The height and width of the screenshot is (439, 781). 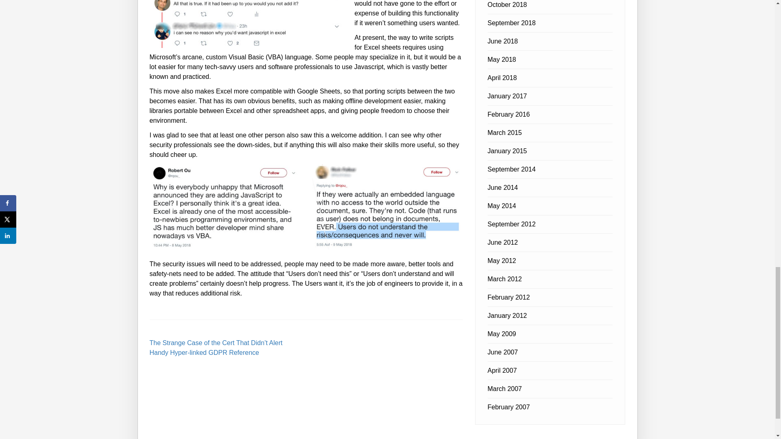 What do you see at coordinates (507, 5) in the screenshot?
I see `October 2018` at bounding box center [507, 5].